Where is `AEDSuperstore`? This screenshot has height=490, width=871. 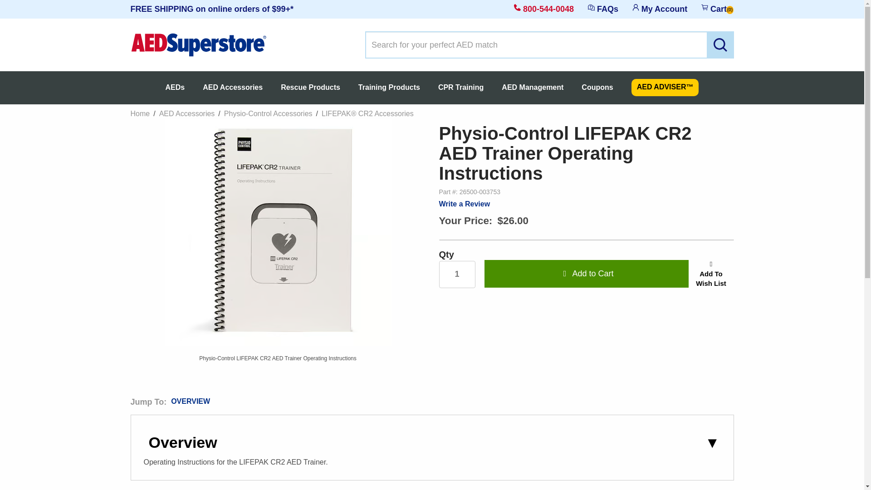
AEDSuperstore is located at coordinates (199, 44).